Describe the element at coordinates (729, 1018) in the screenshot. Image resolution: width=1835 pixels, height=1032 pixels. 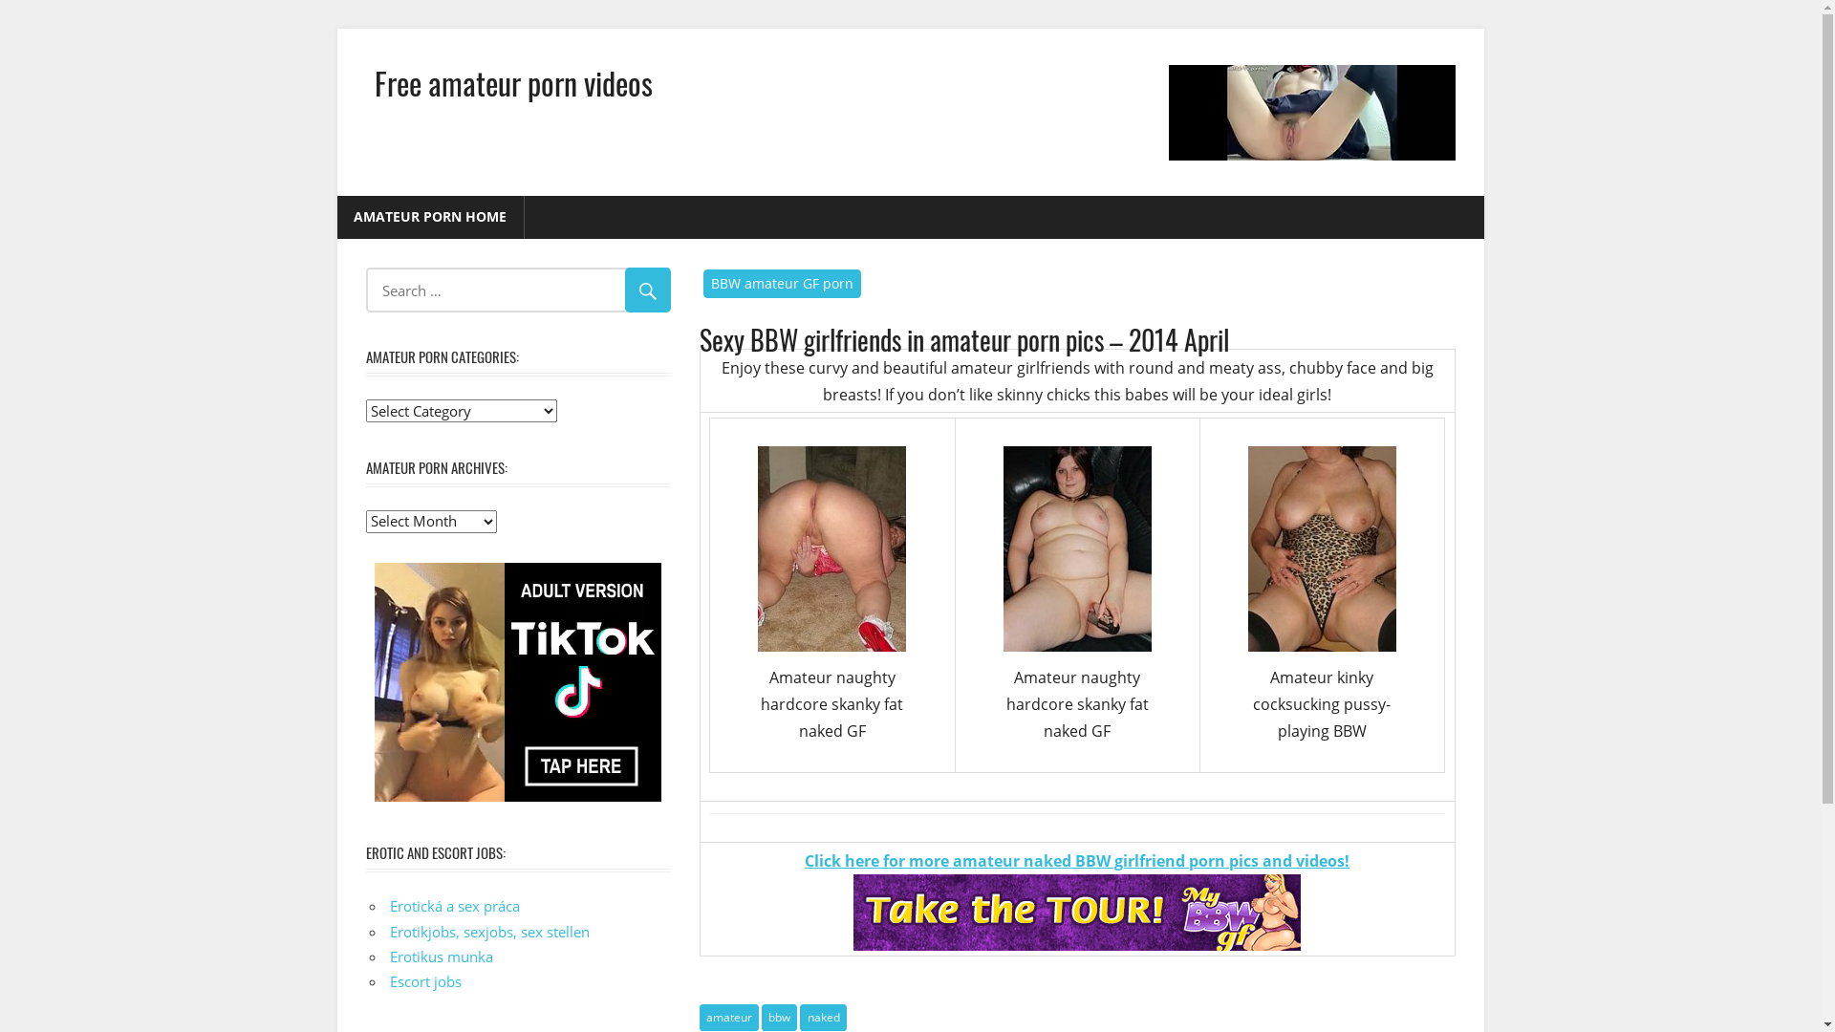
I see `amateur` at that location.